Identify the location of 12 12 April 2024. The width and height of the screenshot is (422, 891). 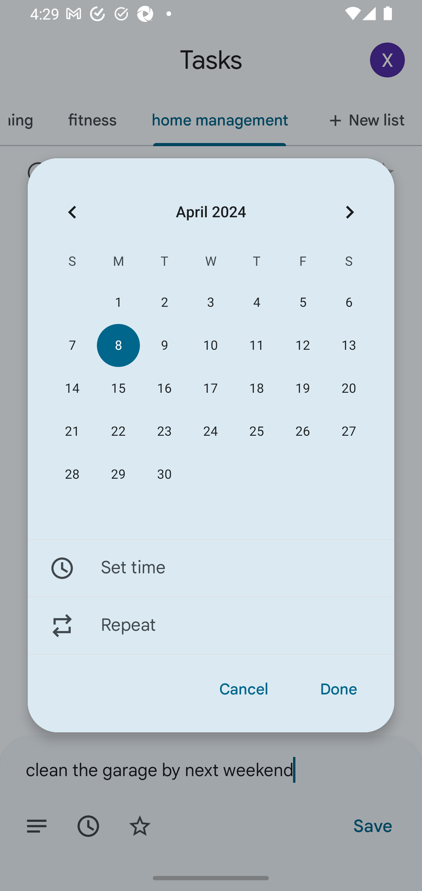
(302, 345).